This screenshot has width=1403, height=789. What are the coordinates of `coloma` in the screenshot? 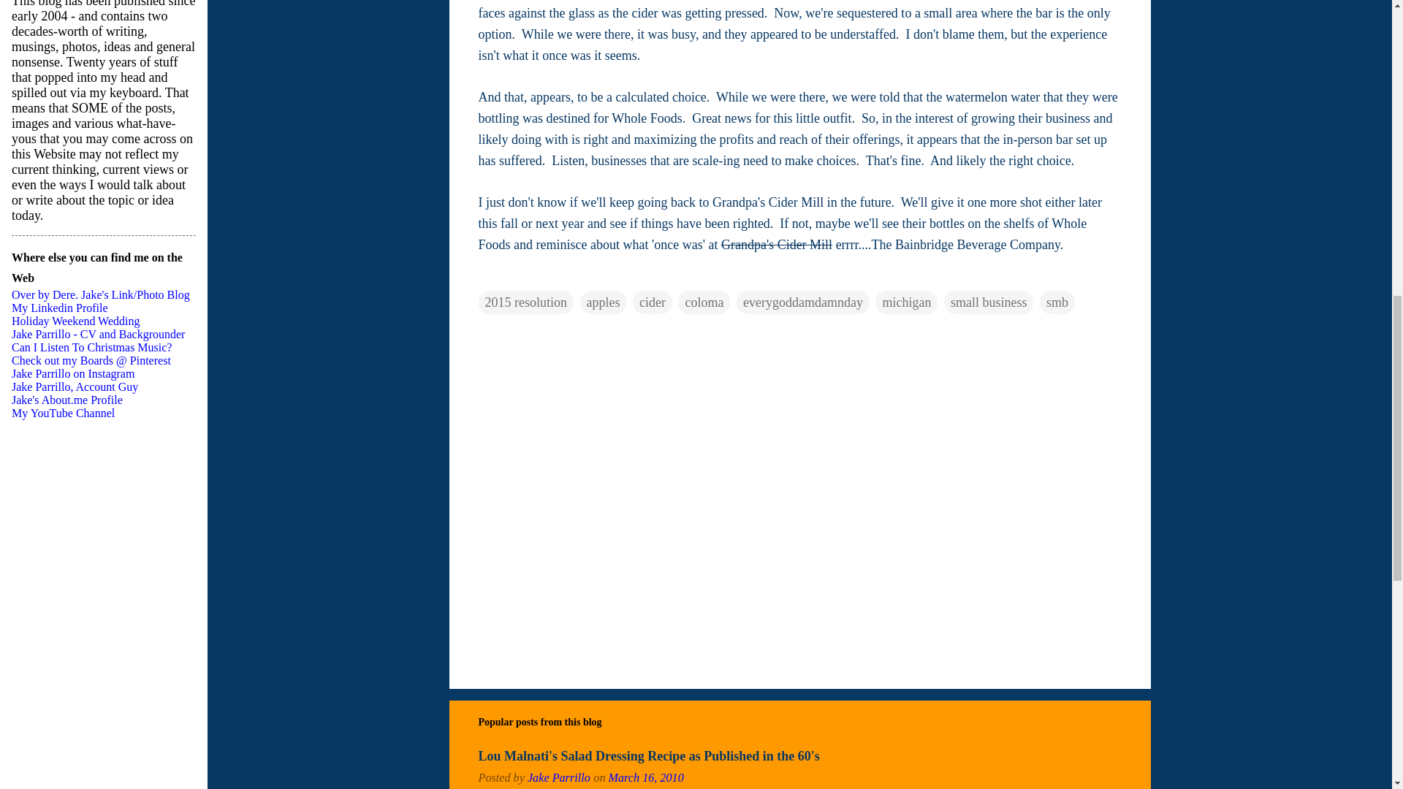 It's located at (703, 302).